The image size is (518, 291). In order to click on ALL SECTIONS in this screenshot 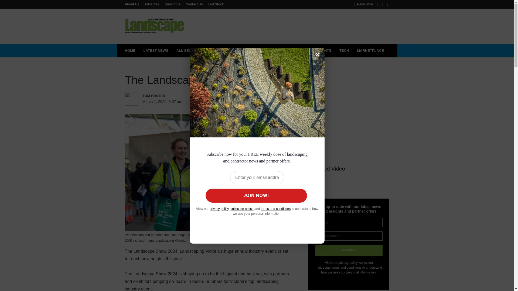, I will do `click(192, 51)`.